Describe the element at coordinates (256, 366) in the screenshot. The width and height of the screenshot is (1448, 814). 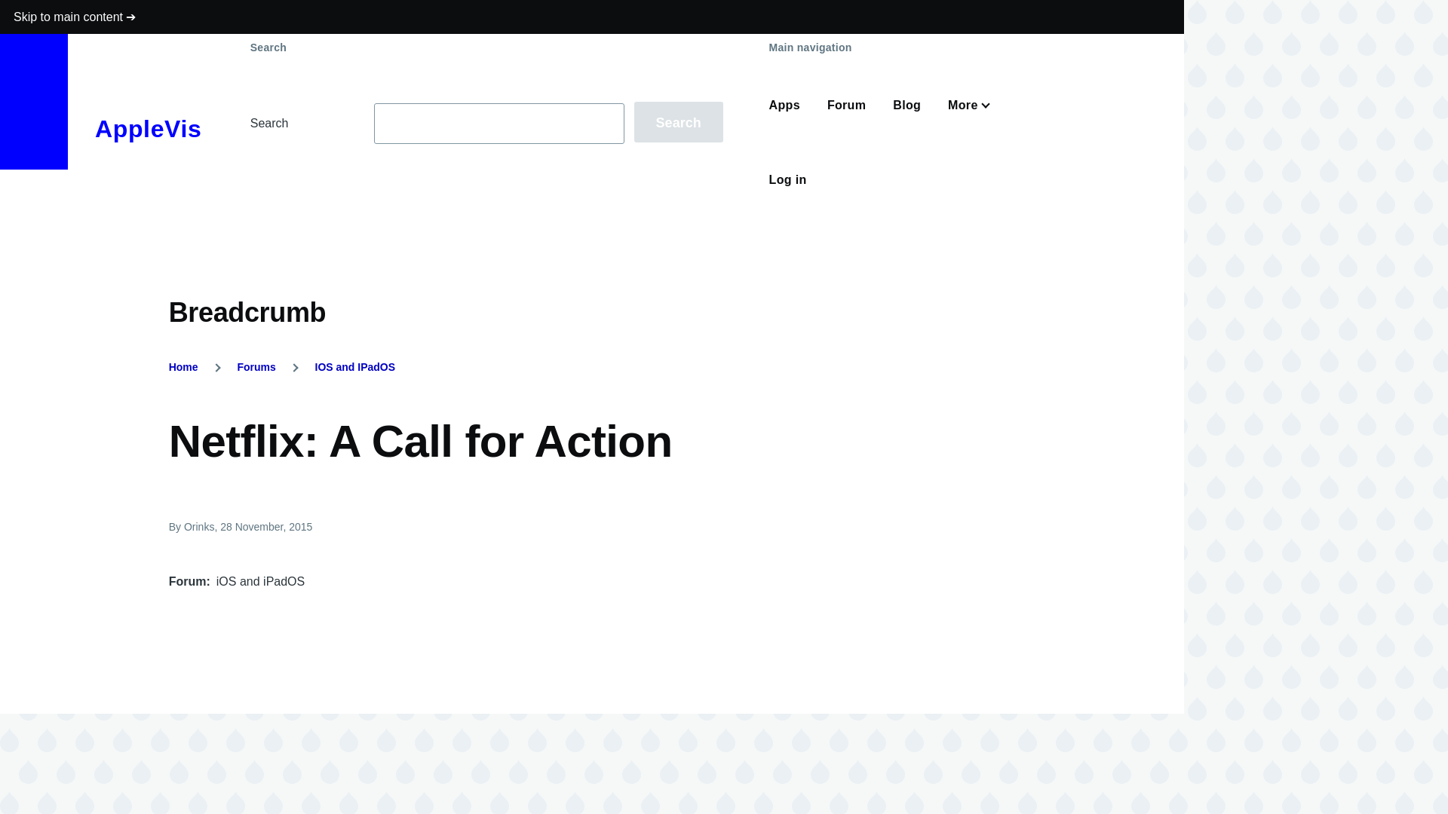
I see `Forums` at that location.